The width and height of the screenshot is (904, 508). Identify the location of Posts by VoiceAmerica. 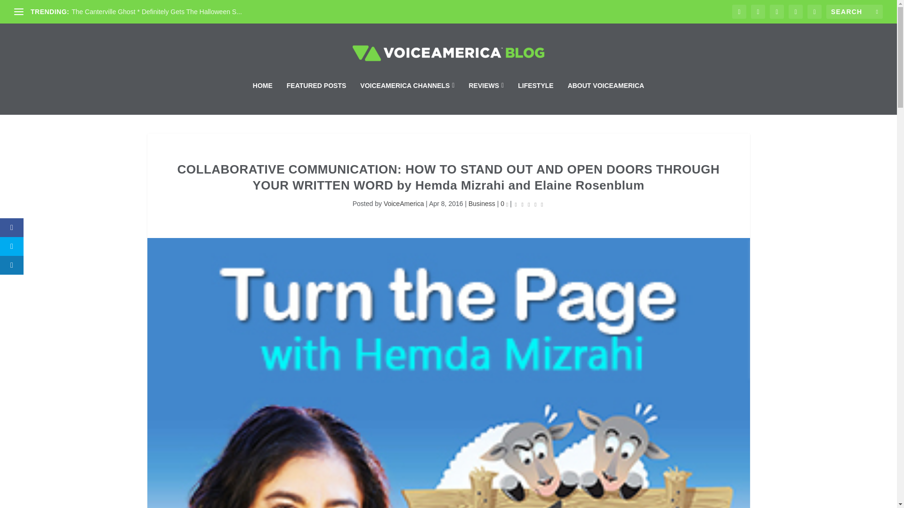
(404, 203).